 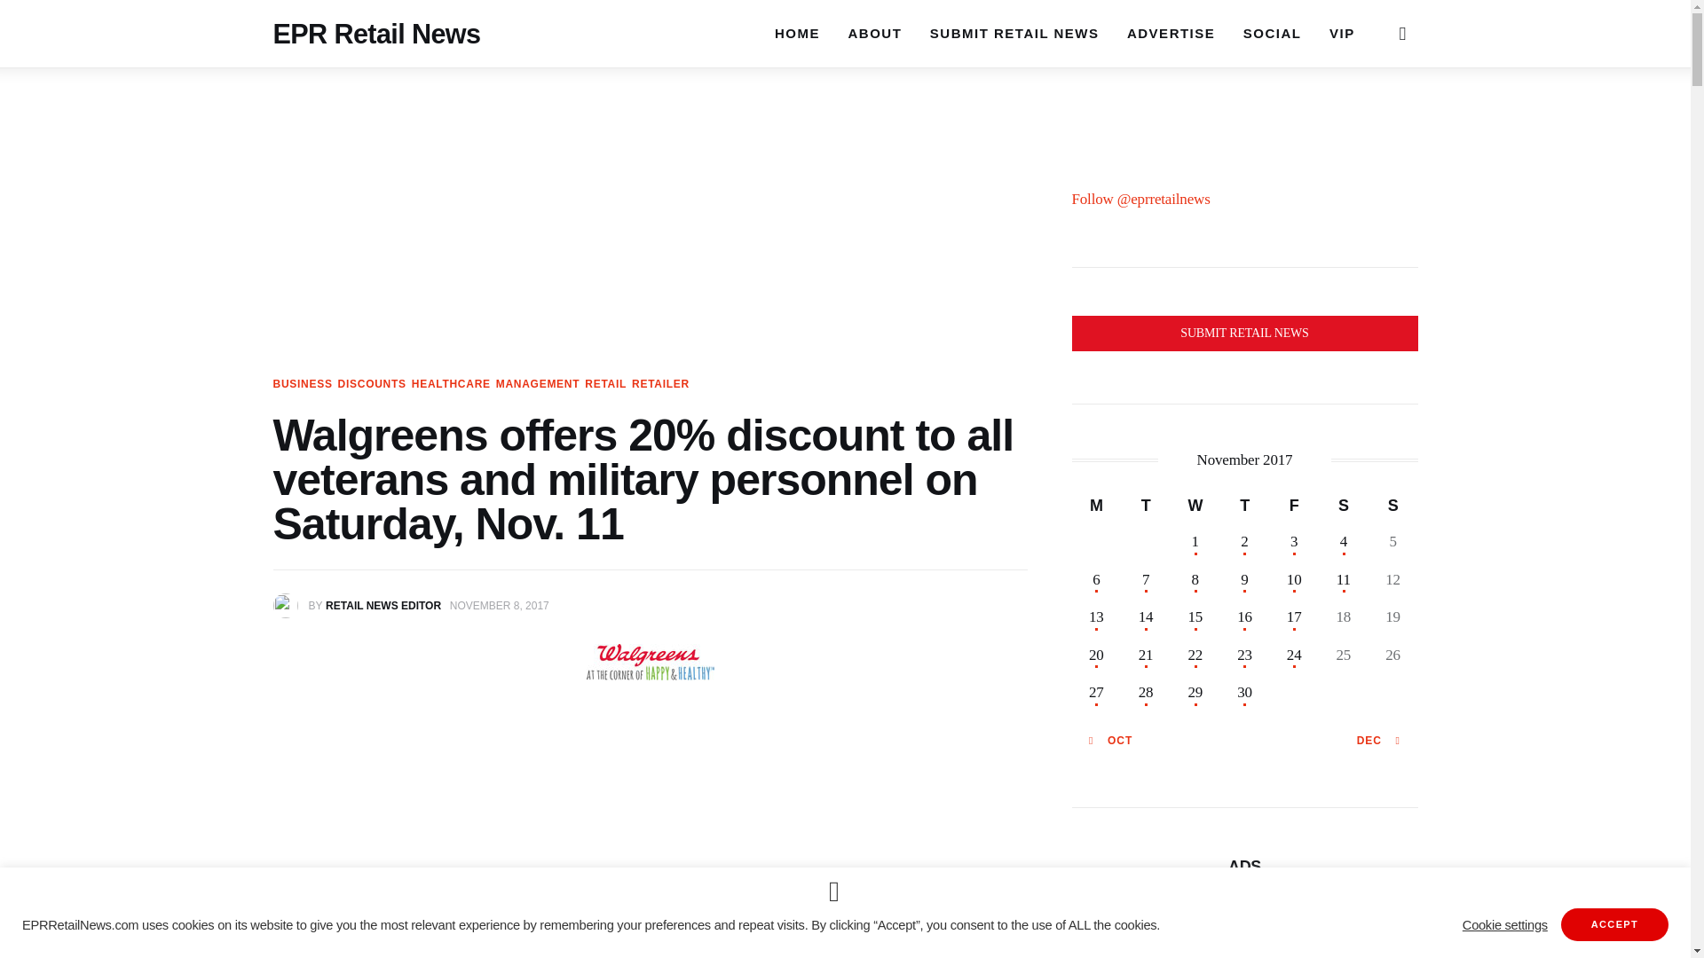 I want to click on Tuesday, so click(x=1146, y=505).